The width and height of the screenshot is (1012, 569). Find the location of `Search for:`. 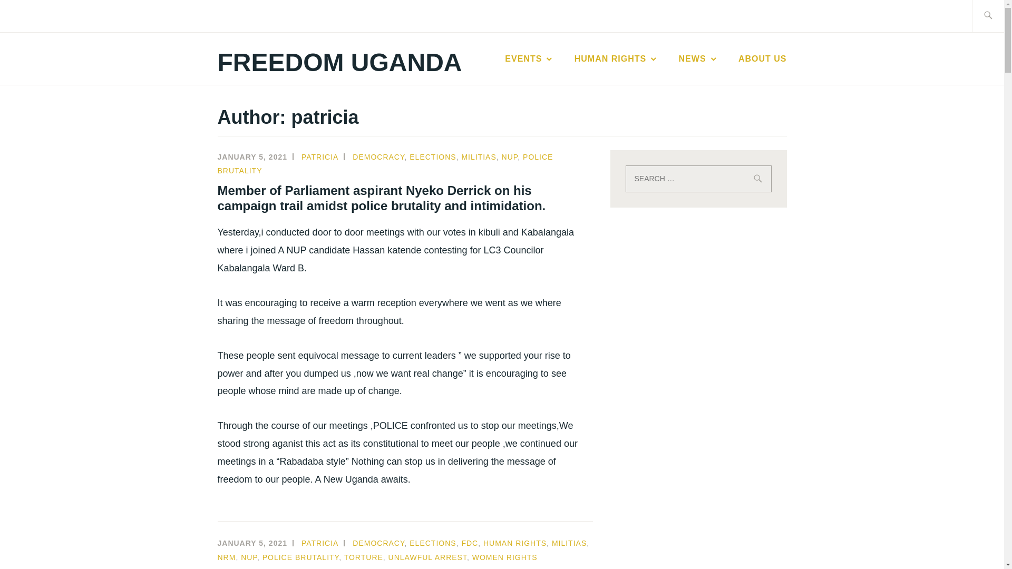

Search for: is located at coordinates (698, 179).